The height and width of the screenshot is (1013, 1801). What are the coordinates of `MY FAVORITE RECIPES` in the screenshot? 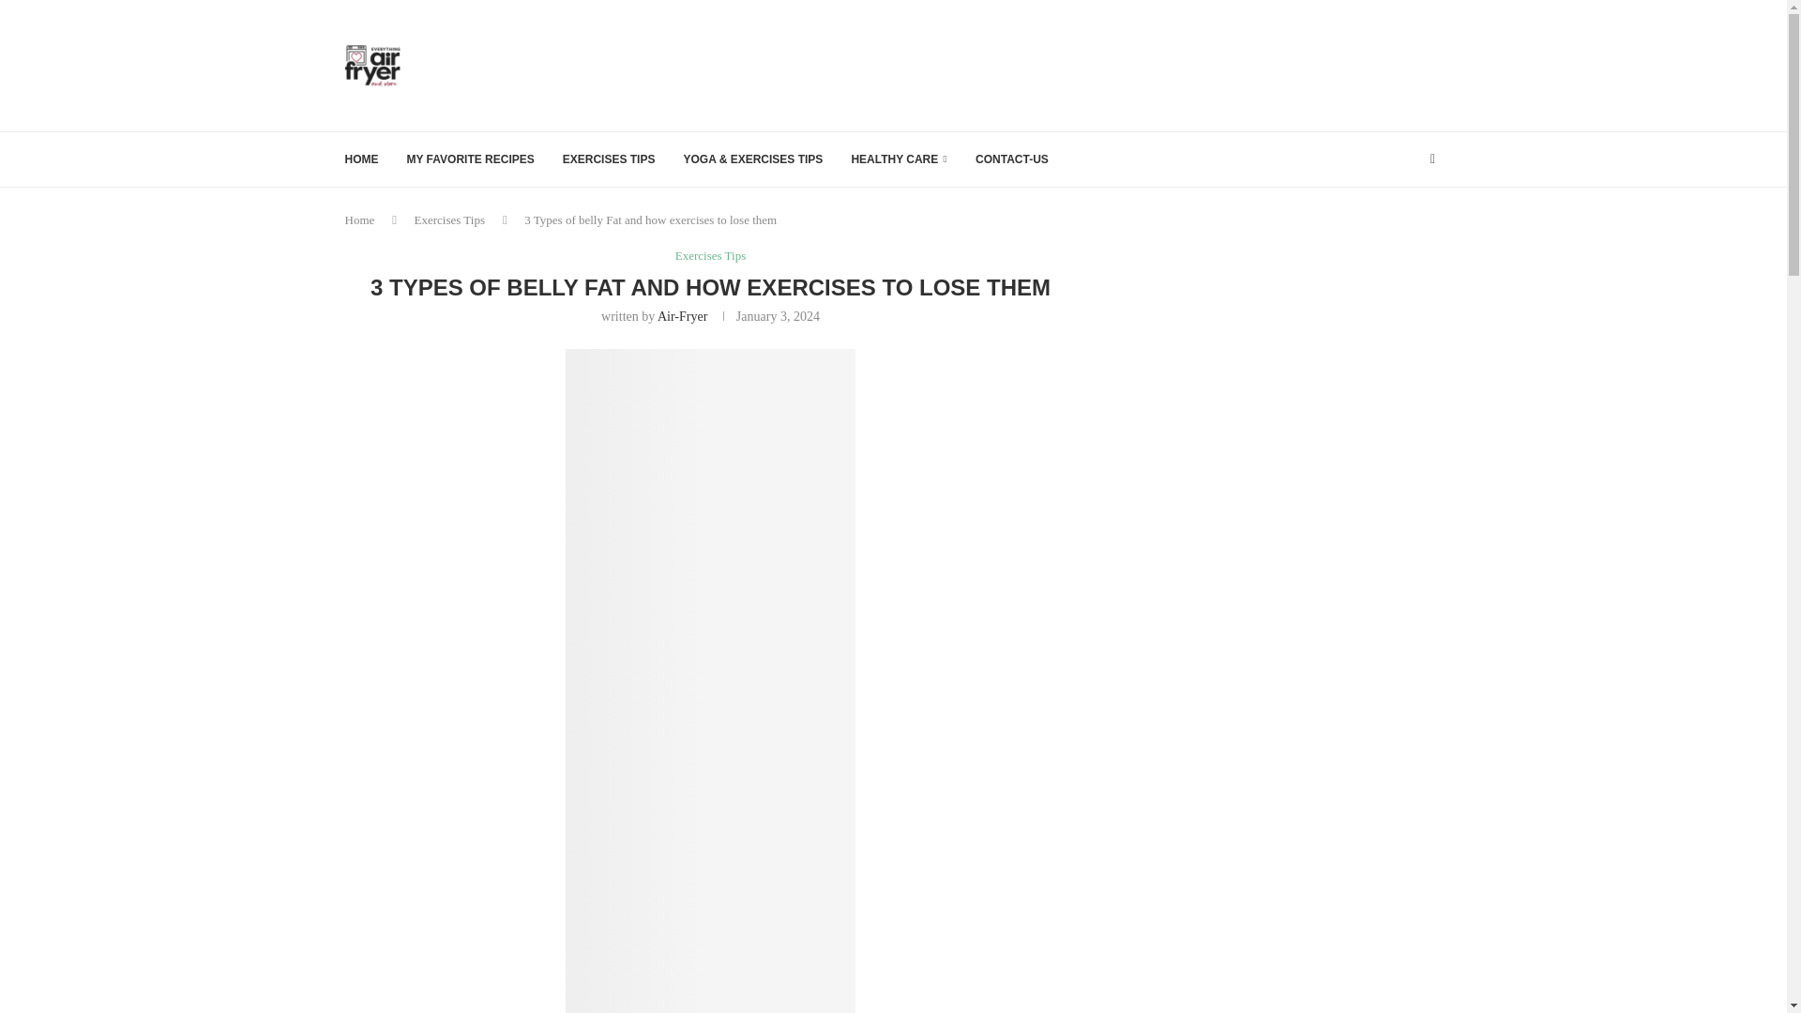 It's located at (471, 159).